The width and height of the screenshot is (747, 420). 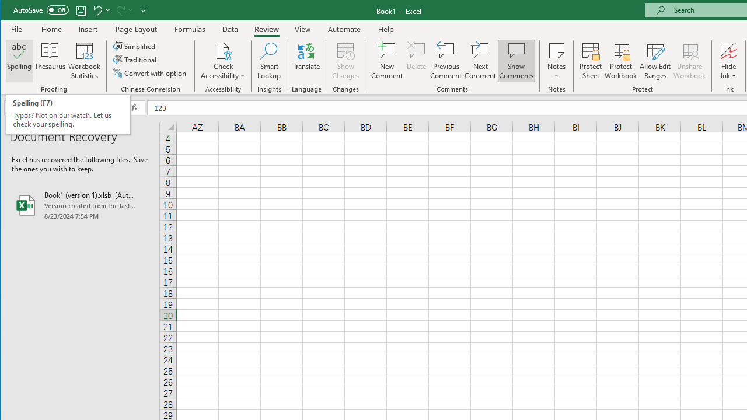 I want to click on Show Changes, so click(x=345, y=61).